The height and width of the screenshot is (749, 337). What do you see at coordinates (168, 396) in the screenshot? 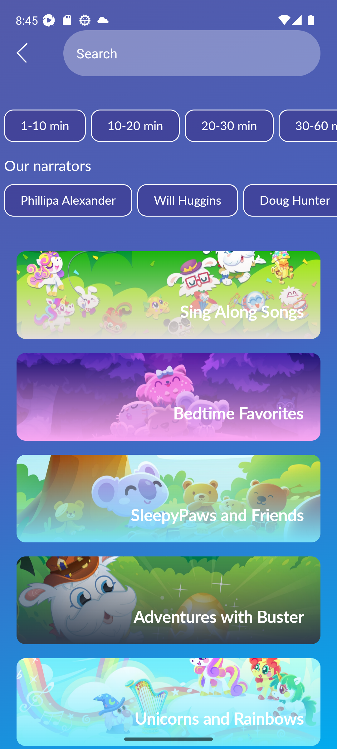
I see `Bedtime Favorites` at bounding box center [168, 396].